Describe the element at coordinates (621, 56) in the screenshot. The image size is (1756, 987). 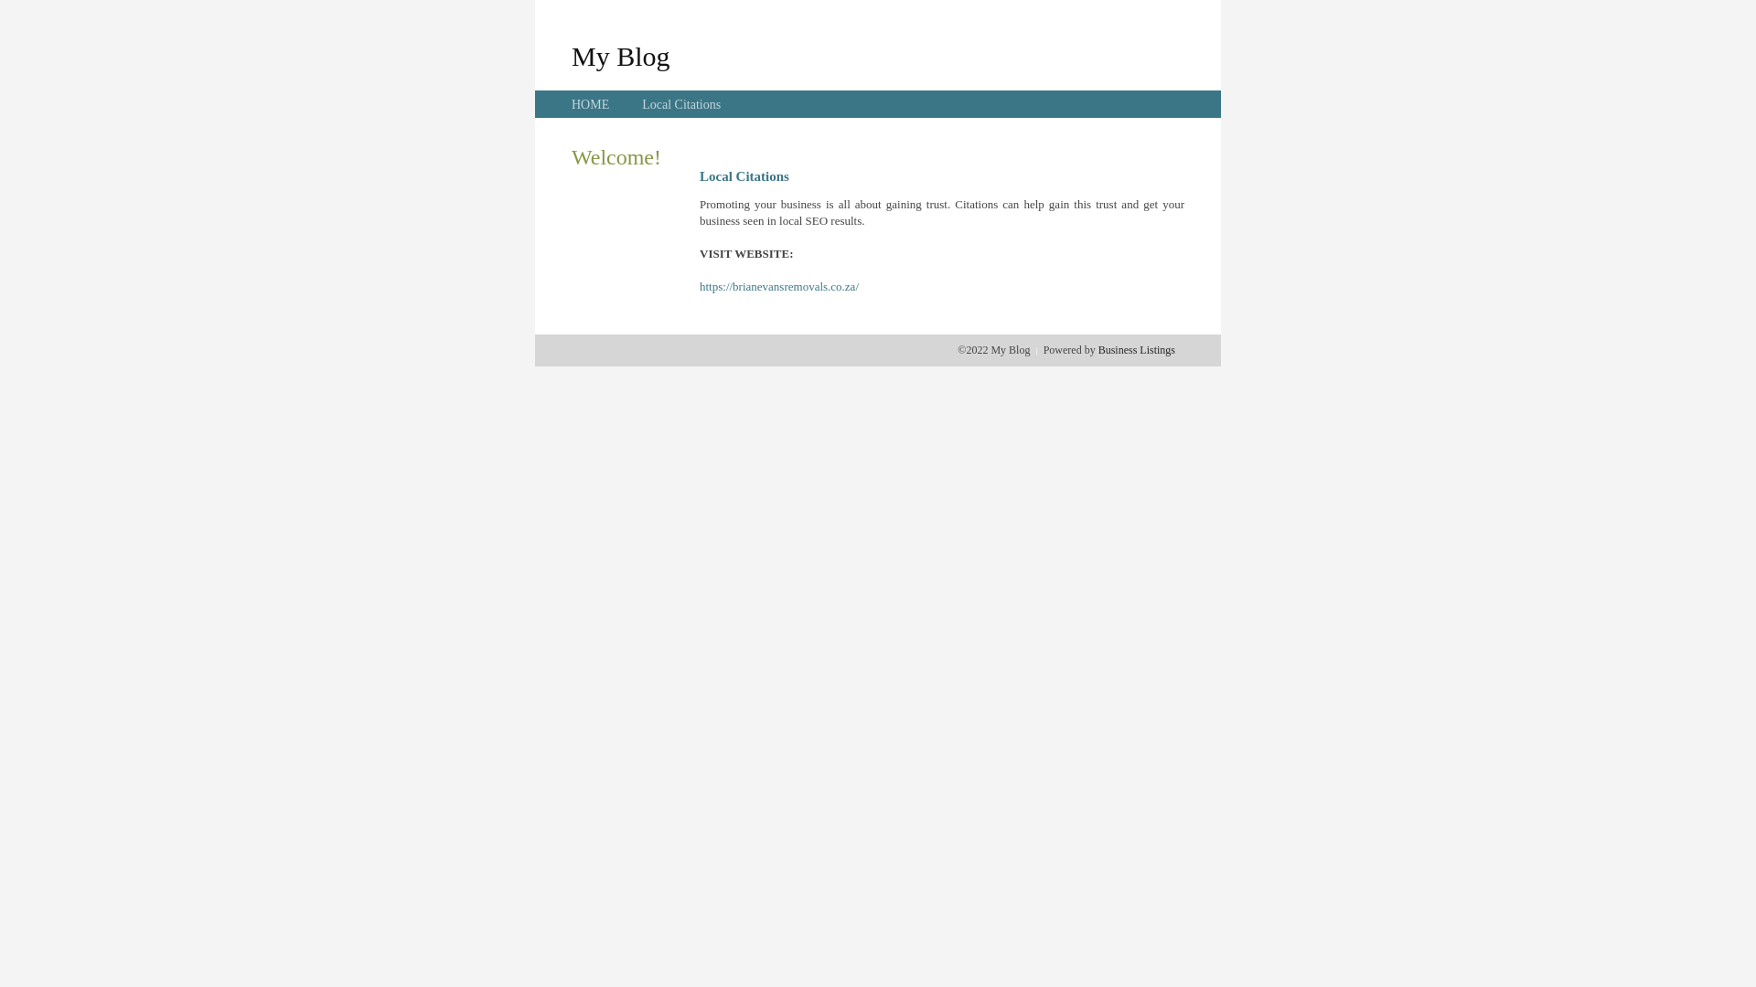
I see `My Blog` at that location.